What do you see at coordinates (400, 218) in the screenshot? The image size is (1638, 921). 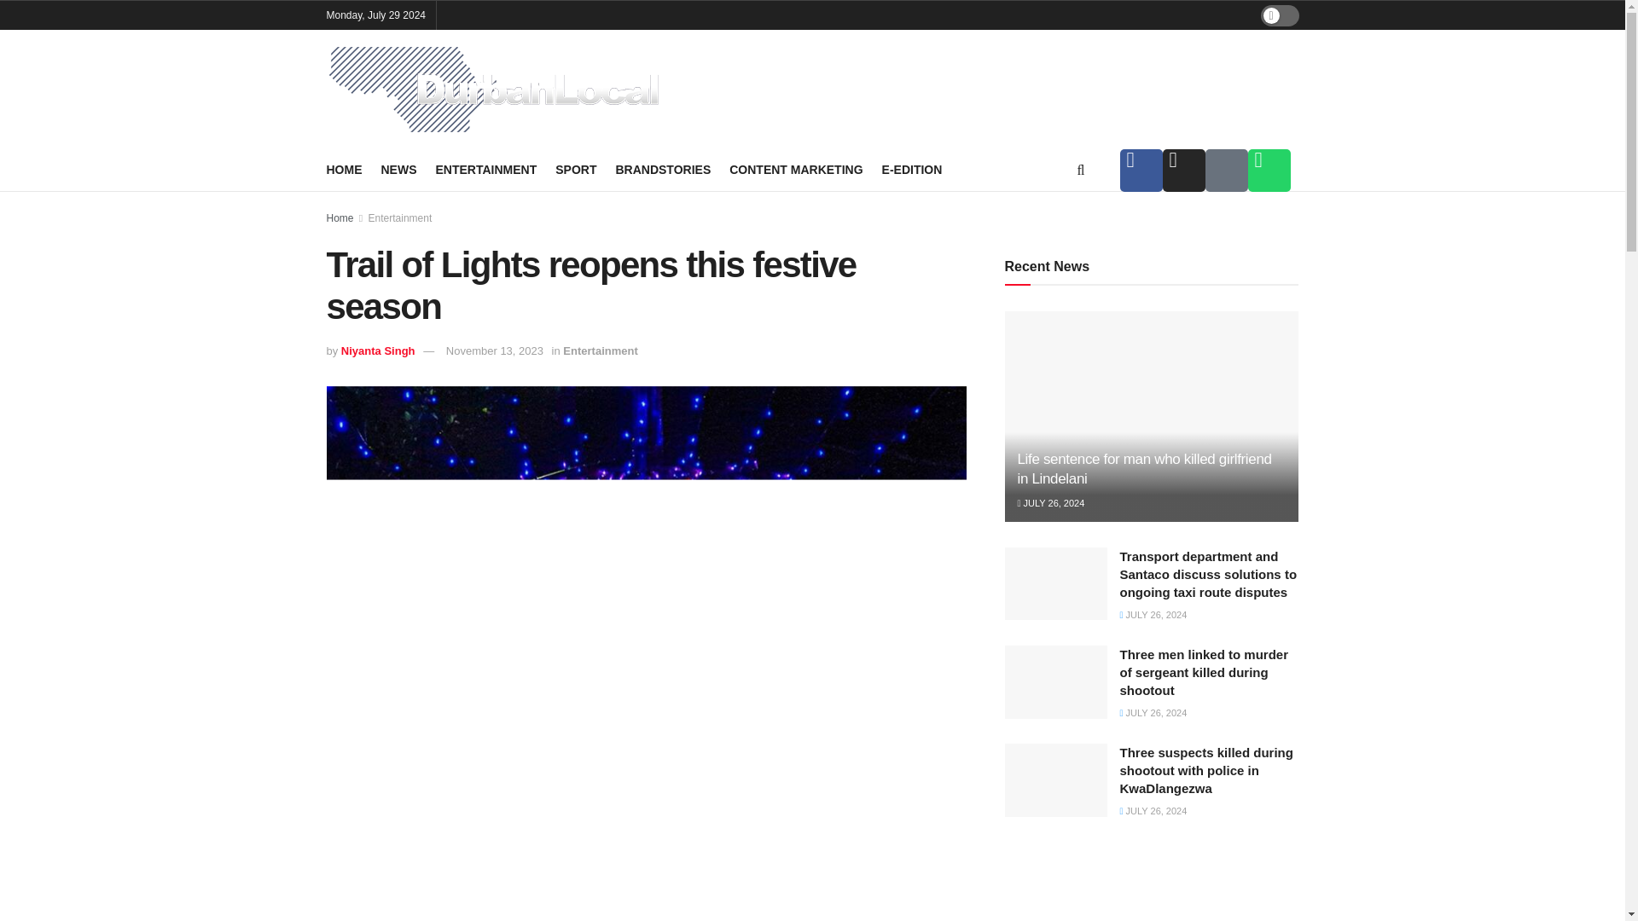 I see `Entertainment` at bounding box center [400, 218].